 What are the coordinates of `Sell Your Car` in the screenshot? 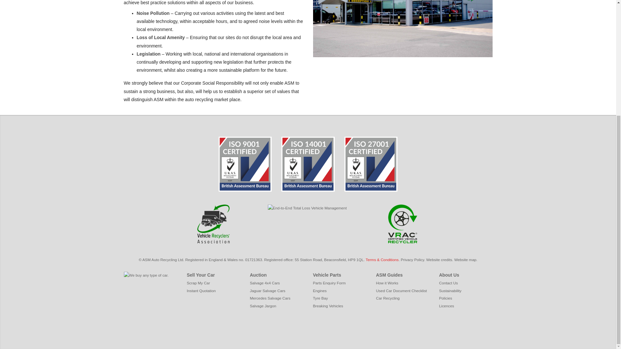 It's located at (201, 275).